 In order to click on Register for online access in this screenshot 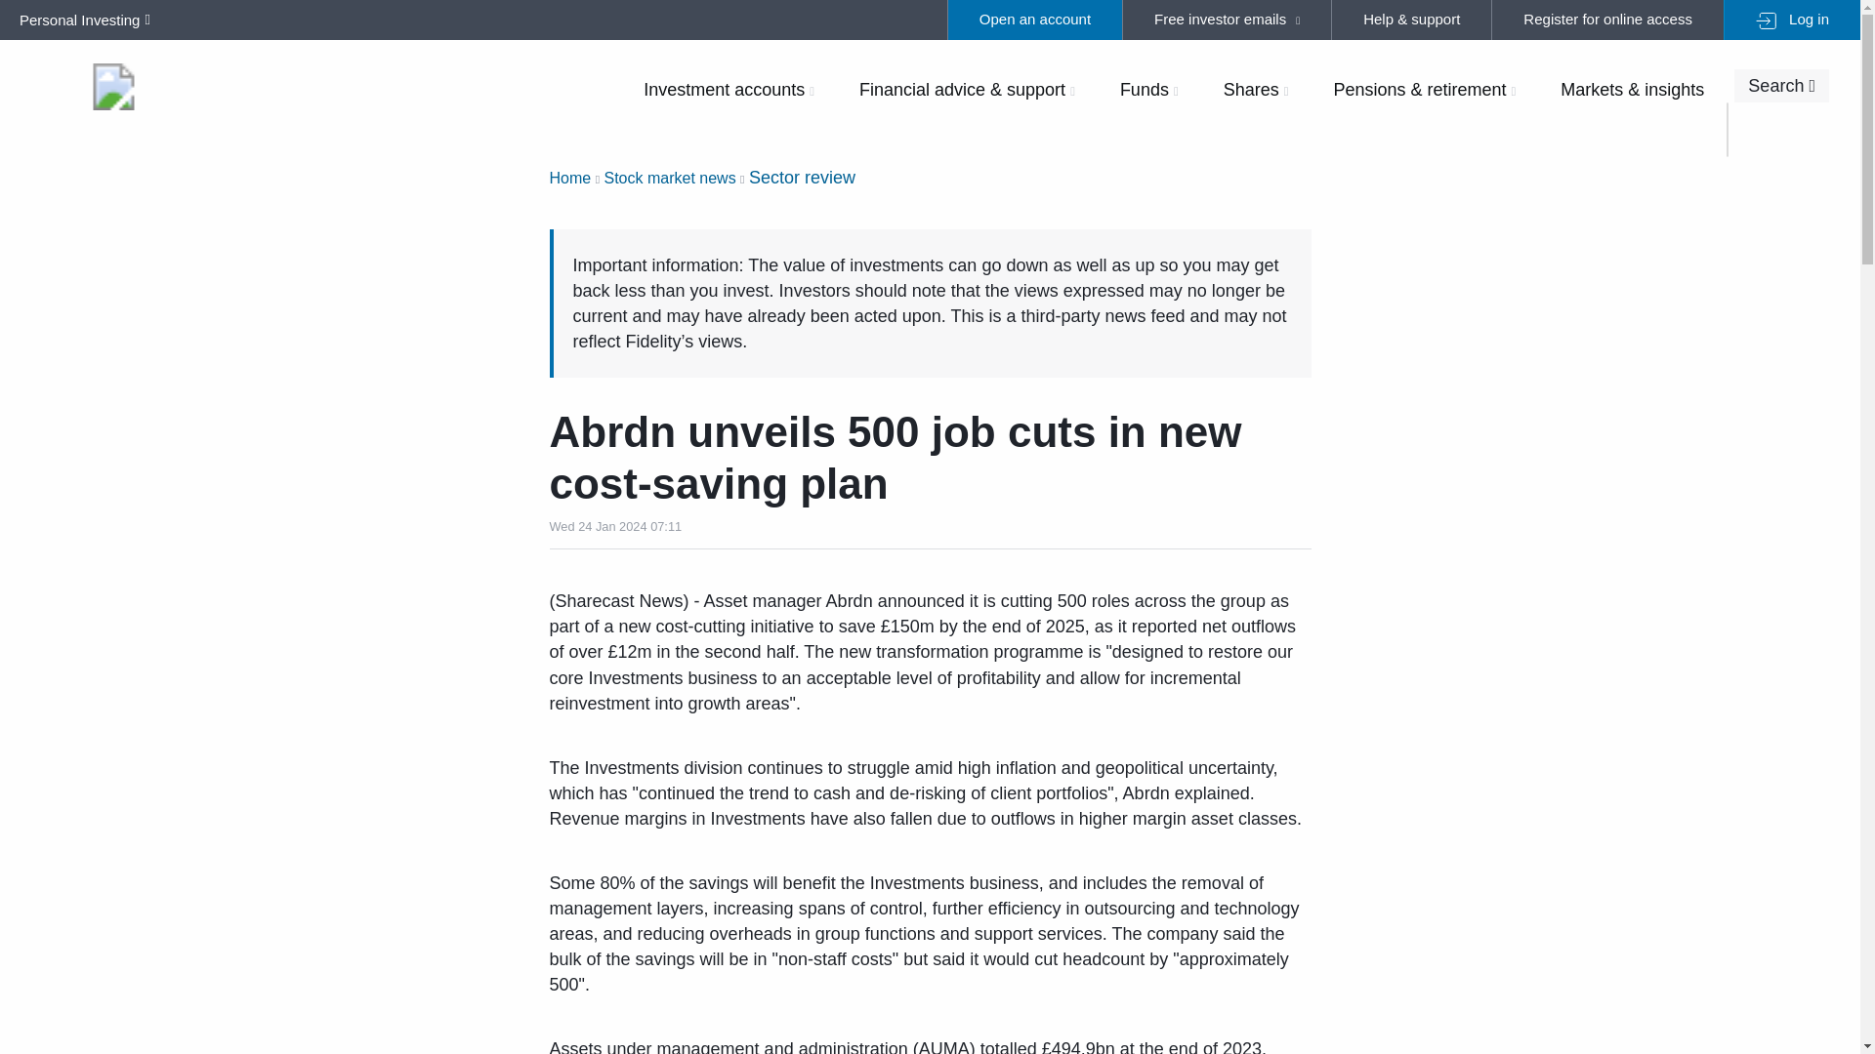, I will do `click(1606, 20)`.